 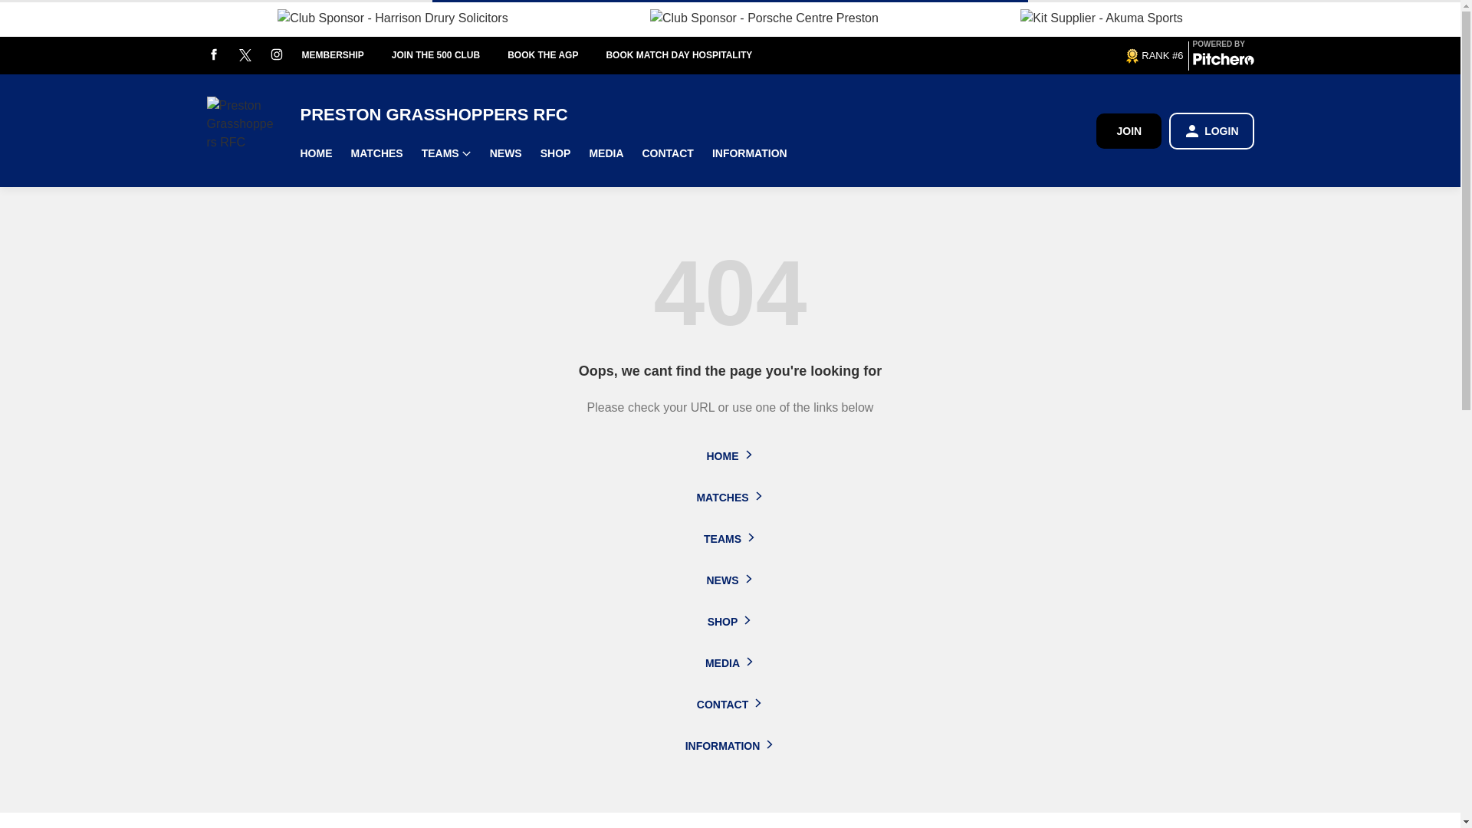 I want to click on BOOK MATCH DAY HOSPITALITY, so click(x=692, y=55).